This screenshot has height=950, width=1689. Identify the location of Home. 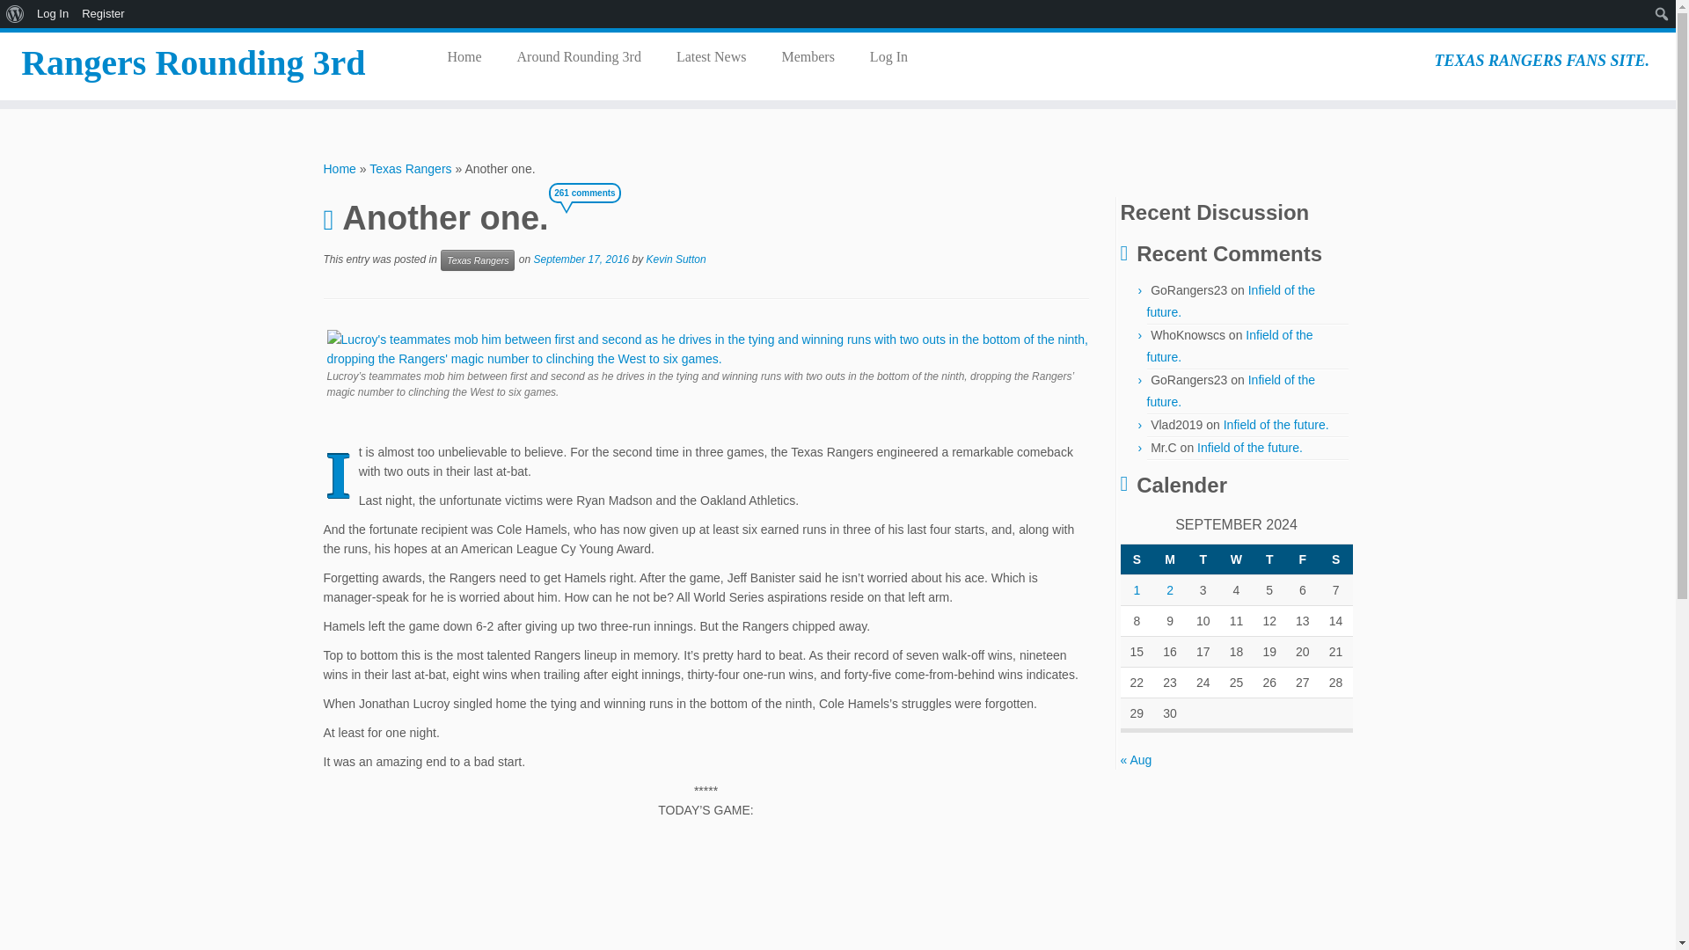
(340, 168).